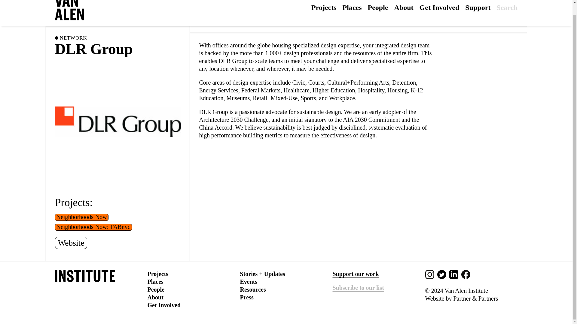 The width and height of the screenshot is (577, 324). Describe the element at coordinates (352, 7) in the screenshot. I see `Places` at that location.